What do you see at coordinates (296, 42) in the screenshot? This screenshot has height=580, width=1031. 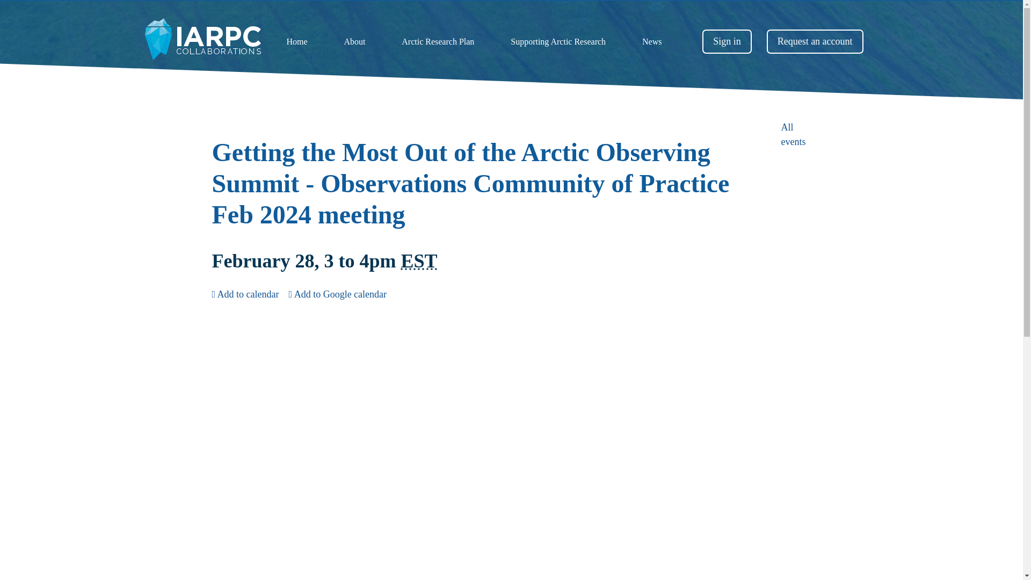 I see `Home` at bounding box center [296, 42].